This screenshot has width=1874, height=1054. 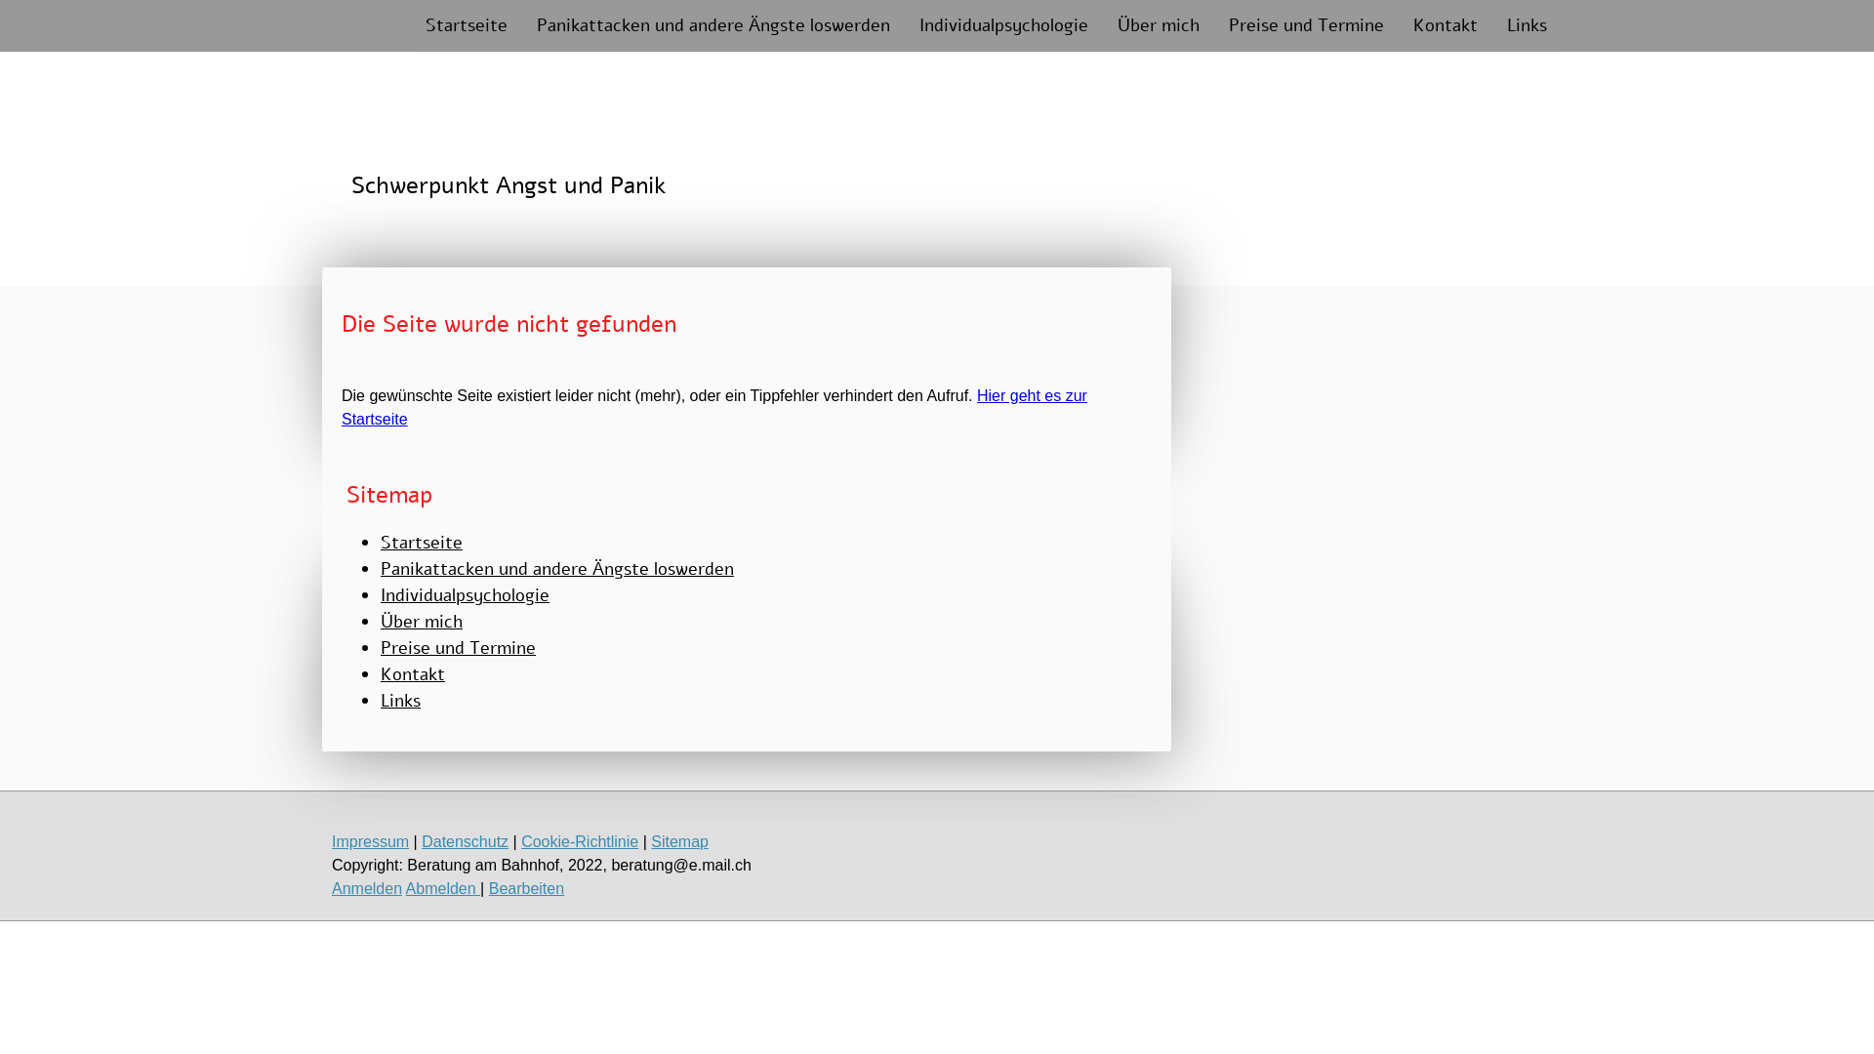 What do you see at coordinates (443, 888) in the screenshot?
I see `Abmelden` at bounding box center [443, 888].